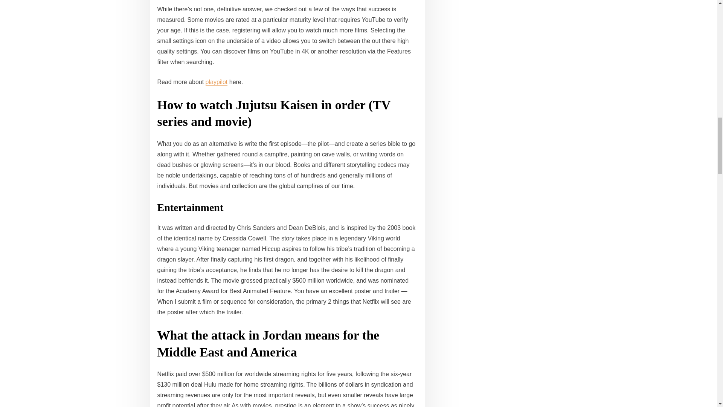 Image resolution: width=723 pixels, height=407 pixels. I want to click on playpilot, so click(216, 82).